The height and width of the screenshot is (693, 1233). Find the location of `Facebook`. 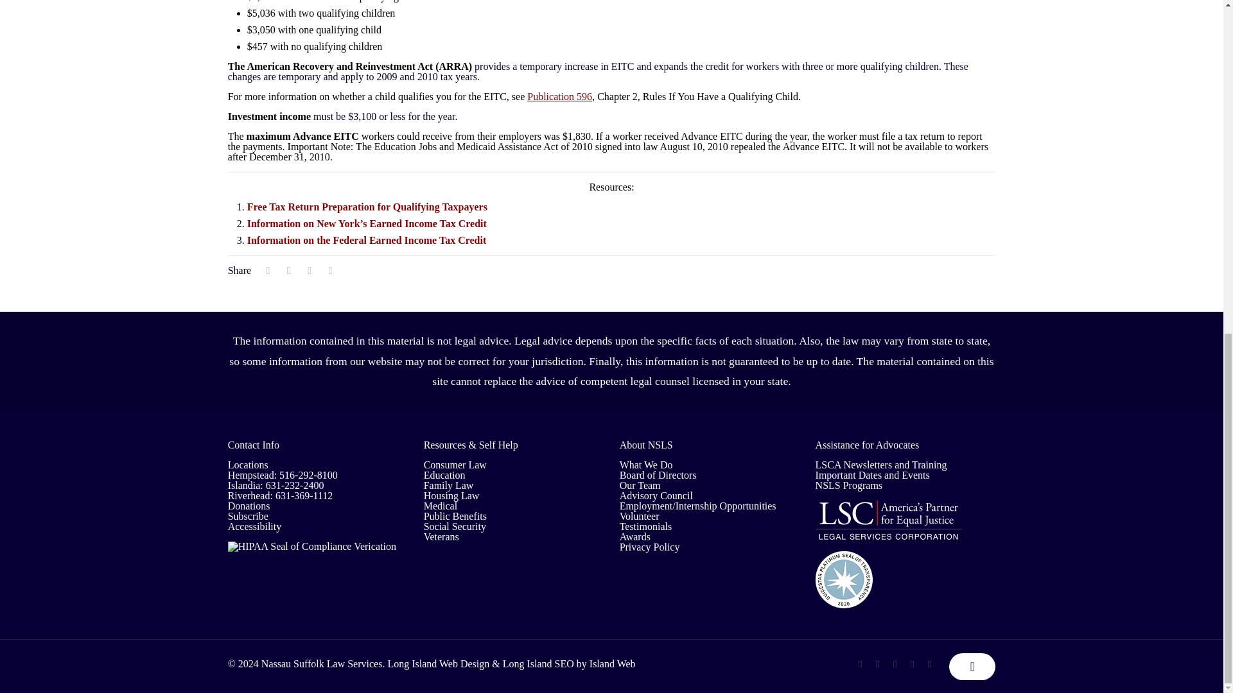

Facebook is located at coordinates (859, 664).